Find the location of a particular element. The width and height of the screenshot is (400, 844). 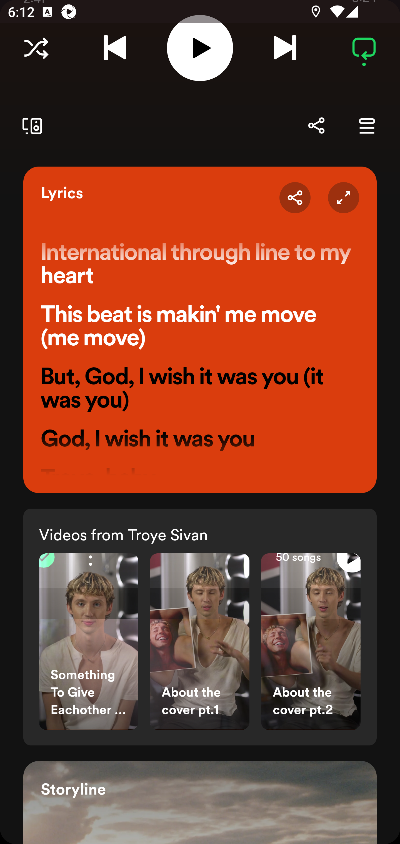

About the cover pt.2 is located at coordinates (311, 642).